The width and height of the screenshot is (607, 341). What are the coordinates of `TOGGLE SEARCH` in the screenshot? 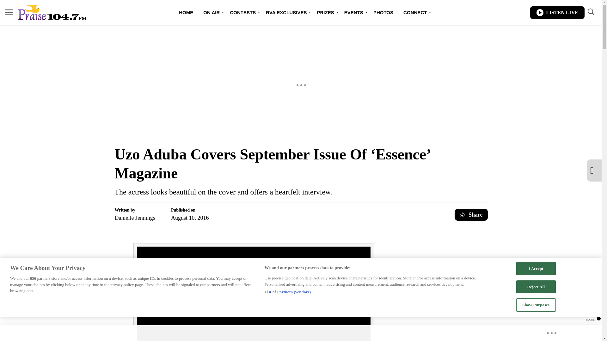 It's located at (591, 13).